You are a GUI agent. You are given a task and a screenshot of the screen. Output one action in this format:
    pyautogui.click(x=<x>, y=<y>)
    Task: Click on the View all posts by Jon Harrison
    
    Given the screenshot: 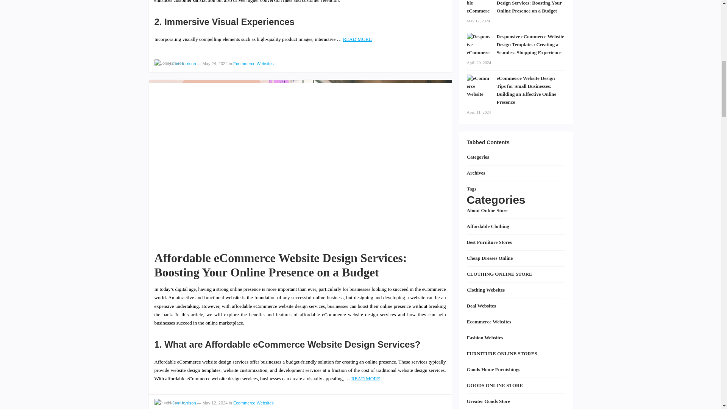 What is the action you would take?
    pyautogui.click(x=169, y=403)
    